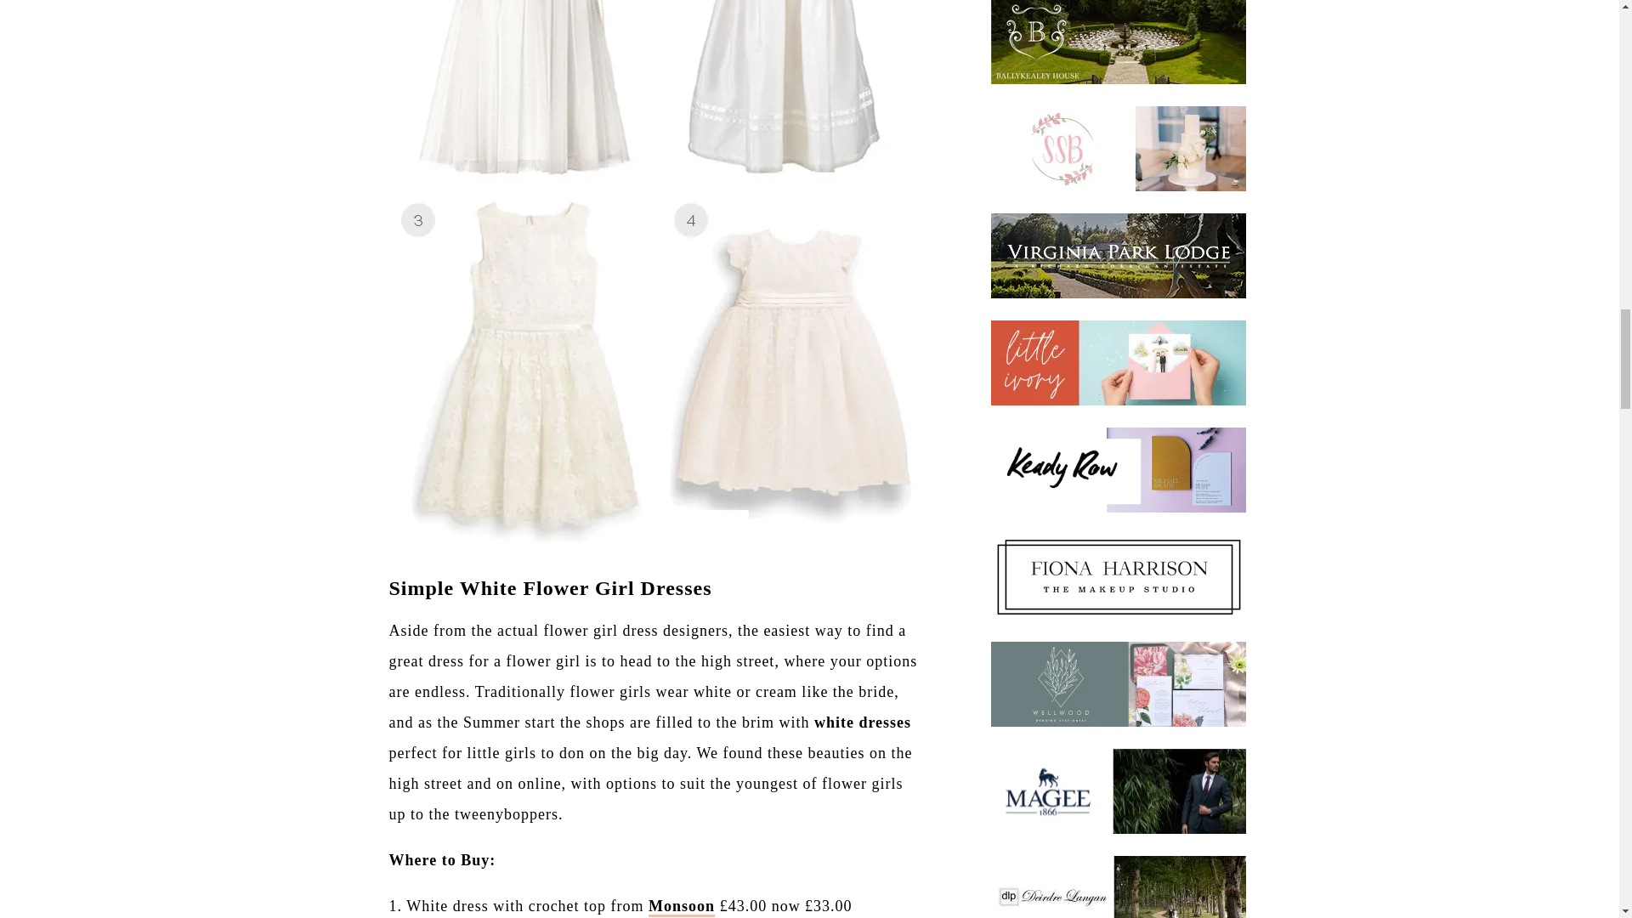  I want to click on white flowergirl dress, so click(681, 907).